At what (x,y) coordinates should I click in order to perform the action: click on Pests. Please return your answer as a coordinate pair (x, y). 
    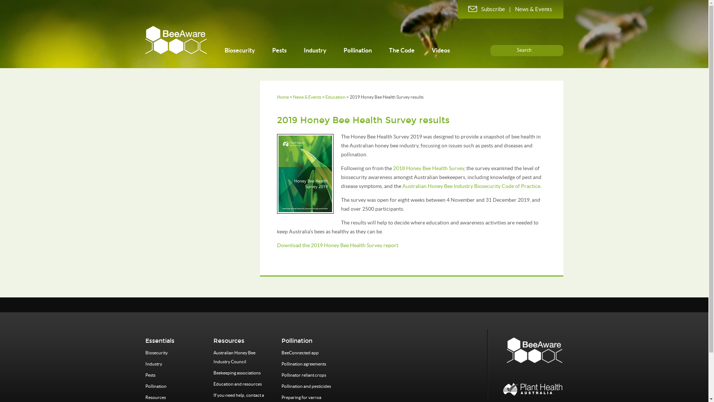
    Looking at the image, I should click on (150, 375).